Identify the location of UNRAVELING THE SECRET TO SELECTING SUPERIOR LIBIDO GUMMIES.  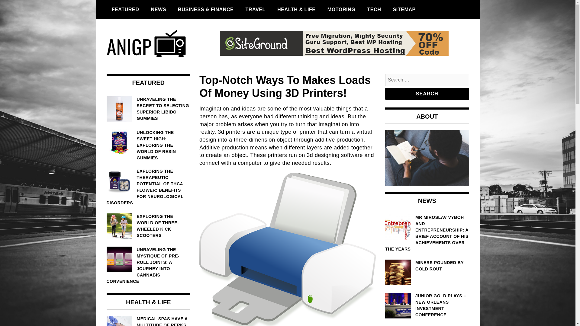
(148, 109).